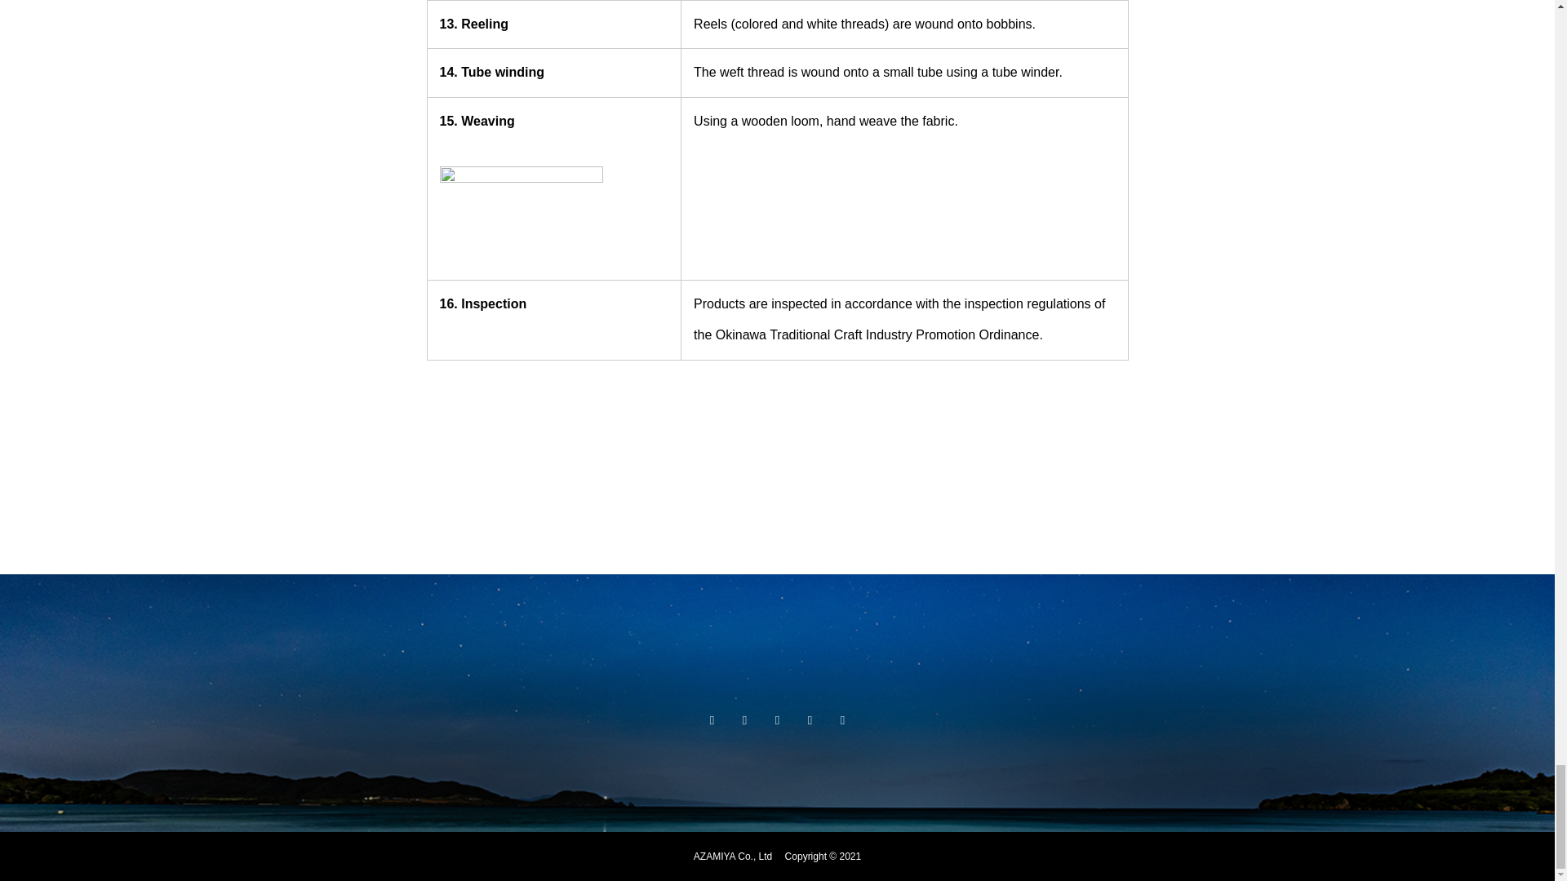 Image resolution: width=1567 pixels, height=881 pixels. I want to click on Twitter, so click(744, 719).